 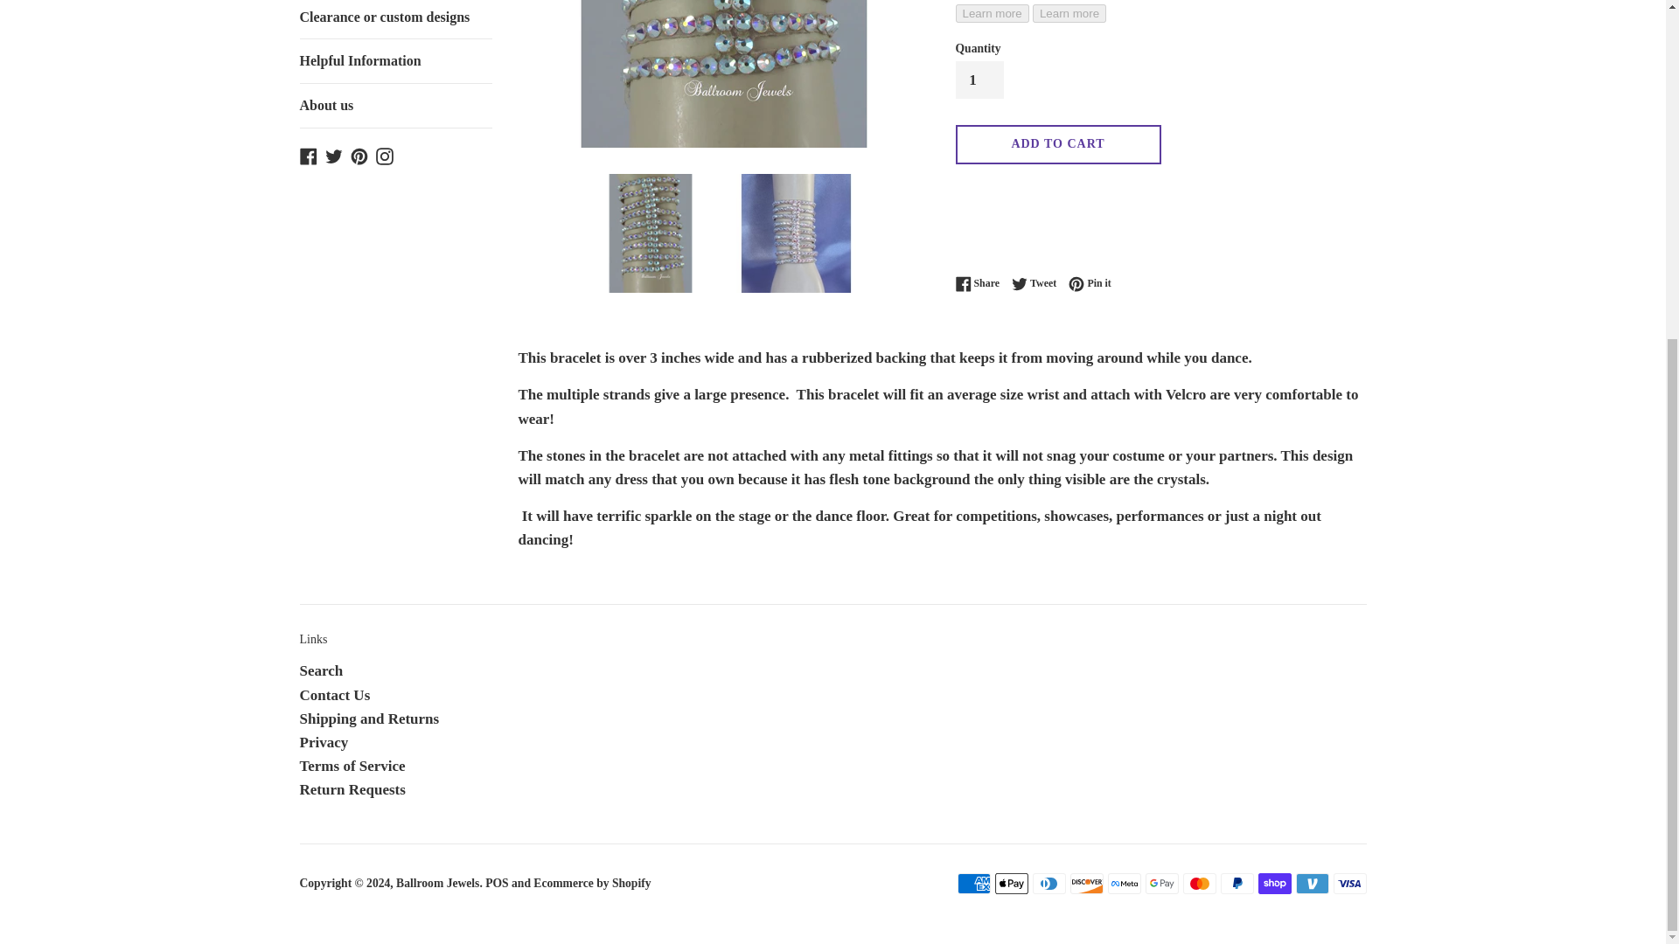 What do you see at coordinates (981, 283) in the screenshot?
I see `Share on Facebook` at bounding box center [981, 283].